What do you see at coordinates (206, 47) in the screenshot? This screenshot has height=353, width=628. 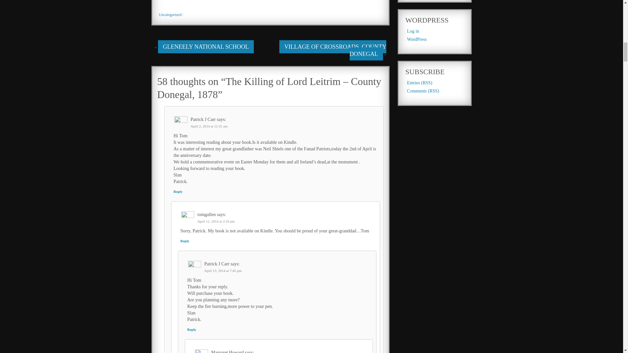 I see `GLENEELY NATIONAL SCHOOL` at bounding box center [206, 47].